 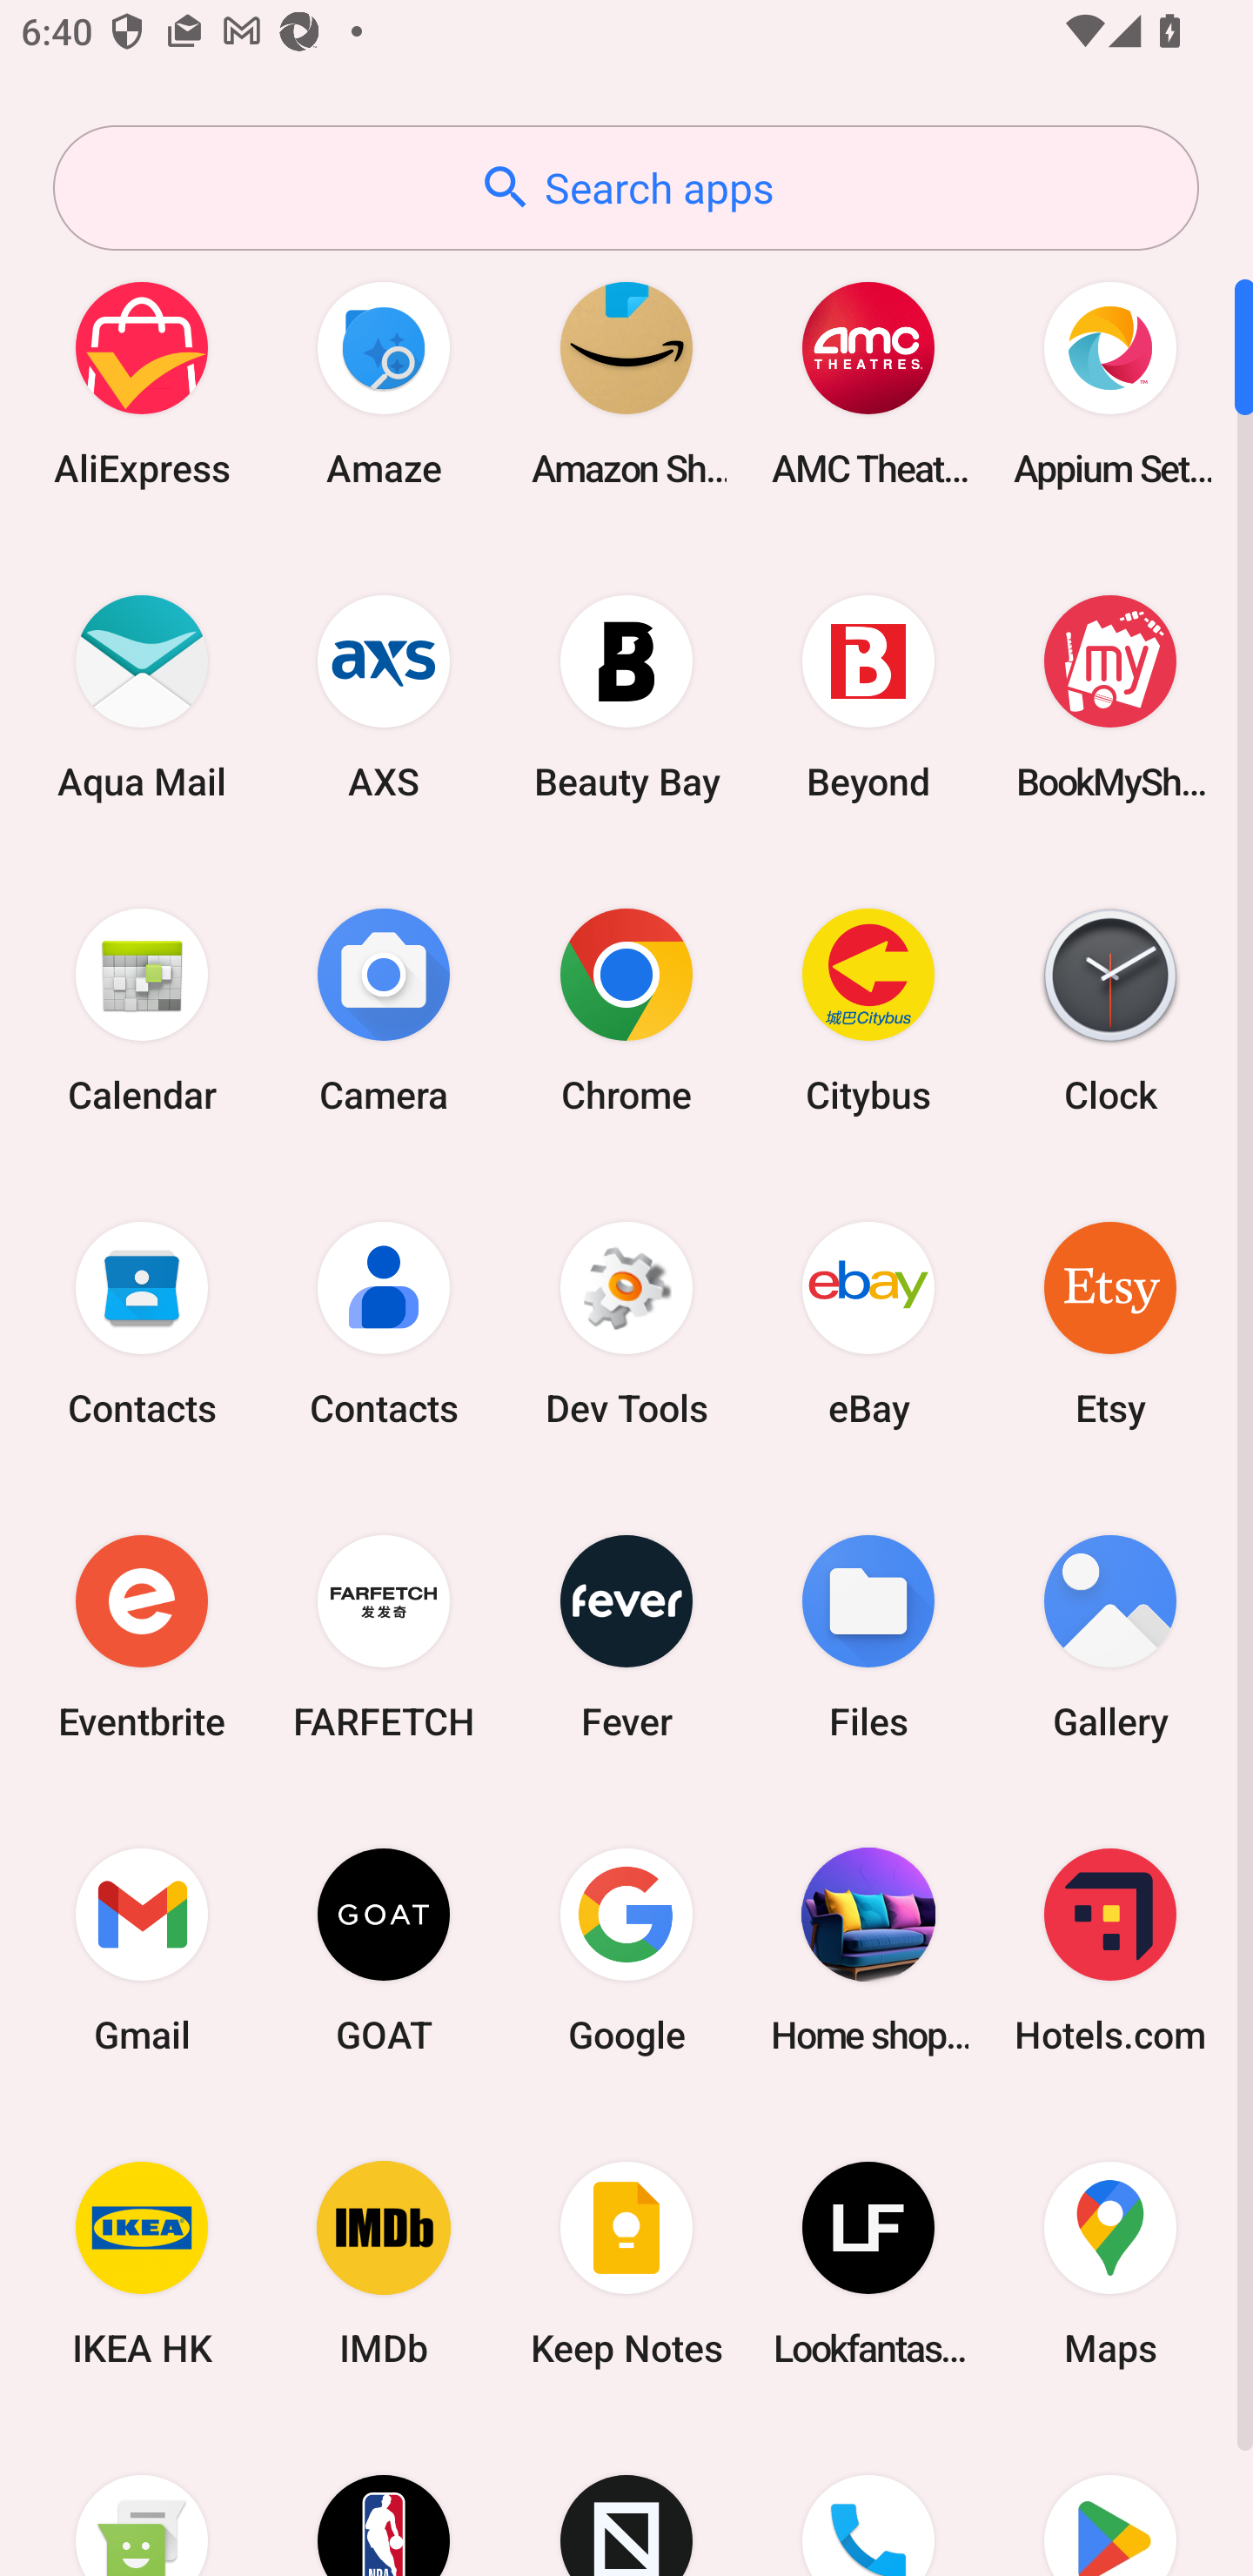 I want to click on AliExpress, so click(x=142, y=383).